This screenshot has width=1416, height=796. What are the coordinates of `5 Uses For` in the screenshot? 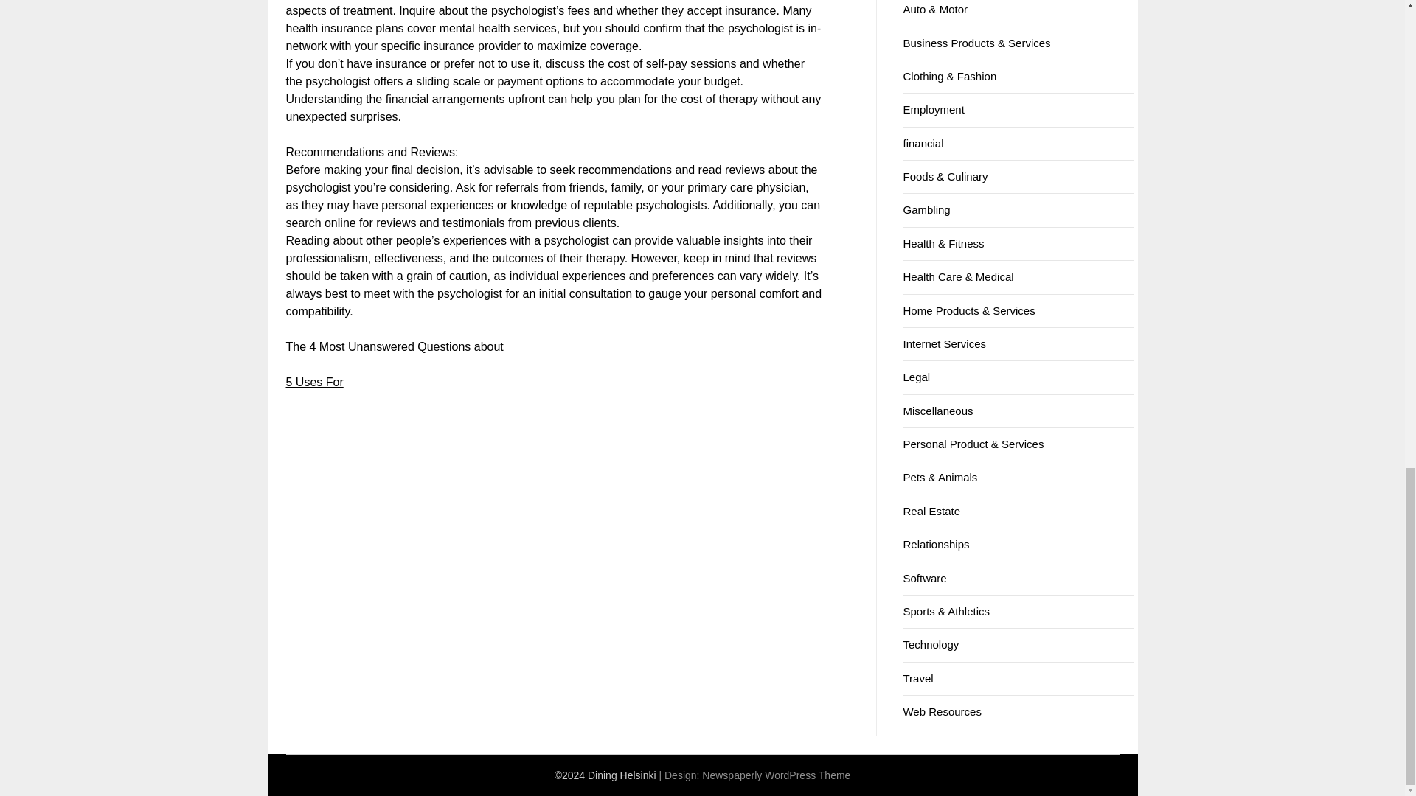 It's located at (314, 382).